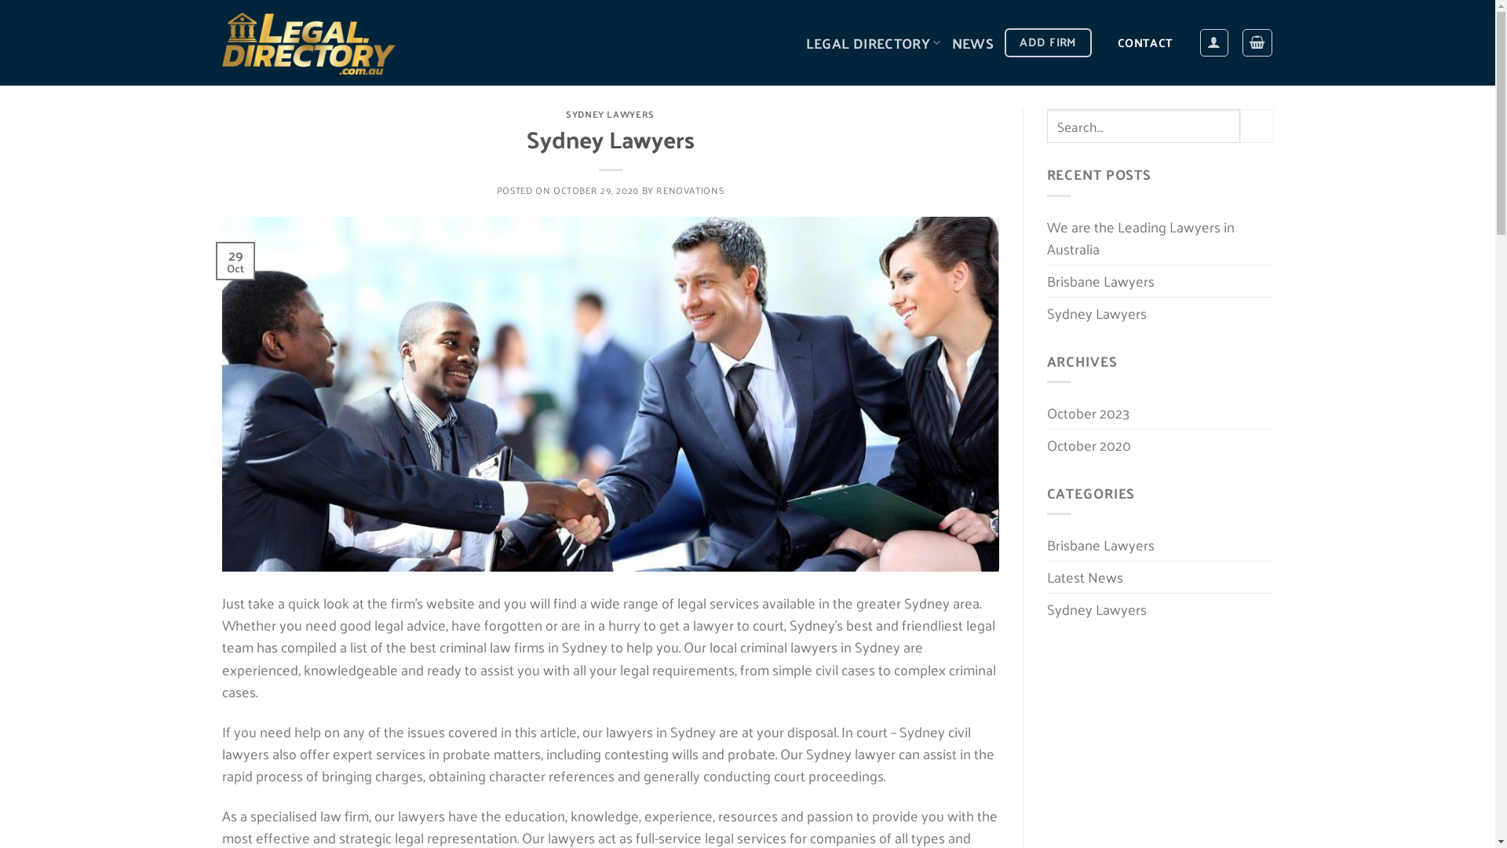 This screenshot has width=1507, height=848. What do you see at coordinates (597, 190) in the screenshot?
I see `OCTOBER 29, 2020` at bounding box center [597, 190].